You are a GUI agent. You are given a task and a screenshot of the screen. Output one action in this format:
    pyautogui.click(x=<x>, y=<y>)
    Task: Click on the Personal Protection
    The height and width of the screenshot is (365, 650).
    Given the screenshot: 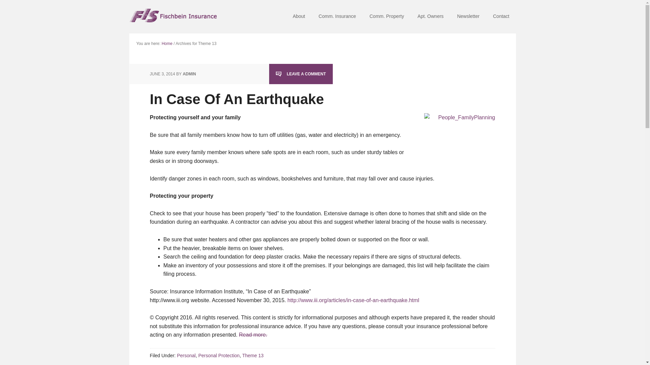 What is the action you would take?
    pyautogui.click(x=219, y=356)
    